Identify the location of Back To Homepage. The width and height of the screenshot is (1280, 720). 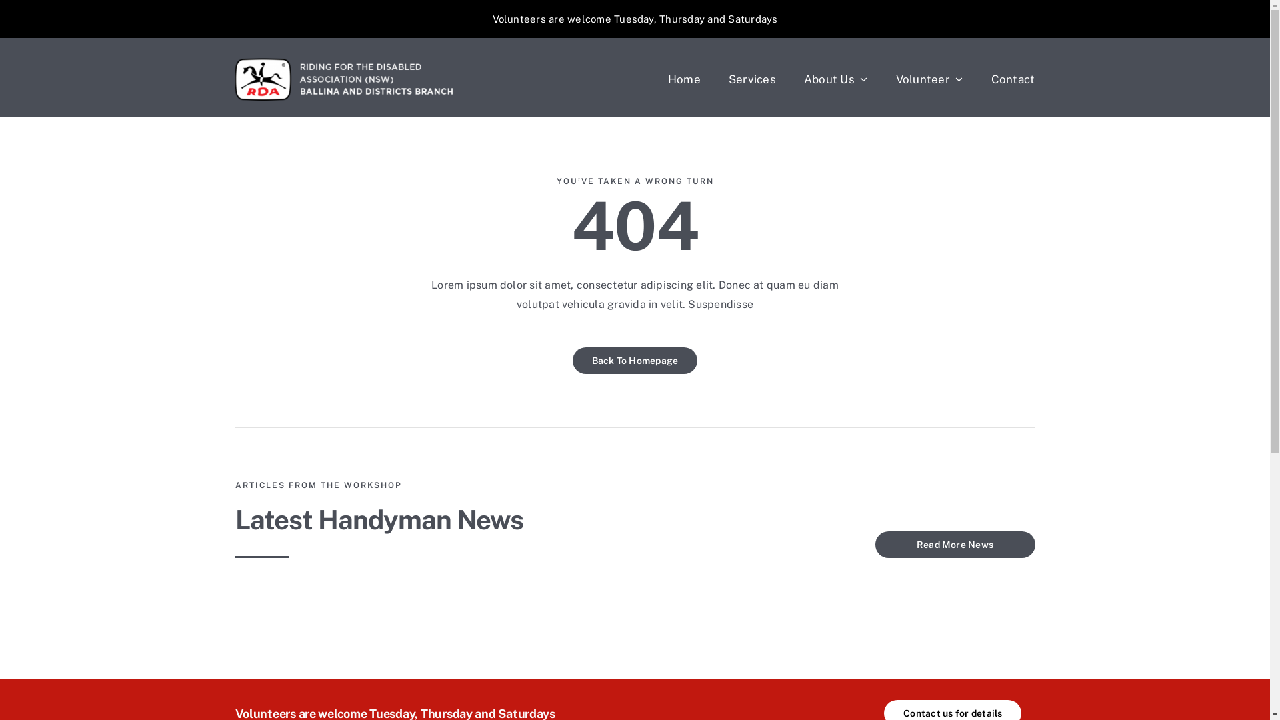
(635, 361).